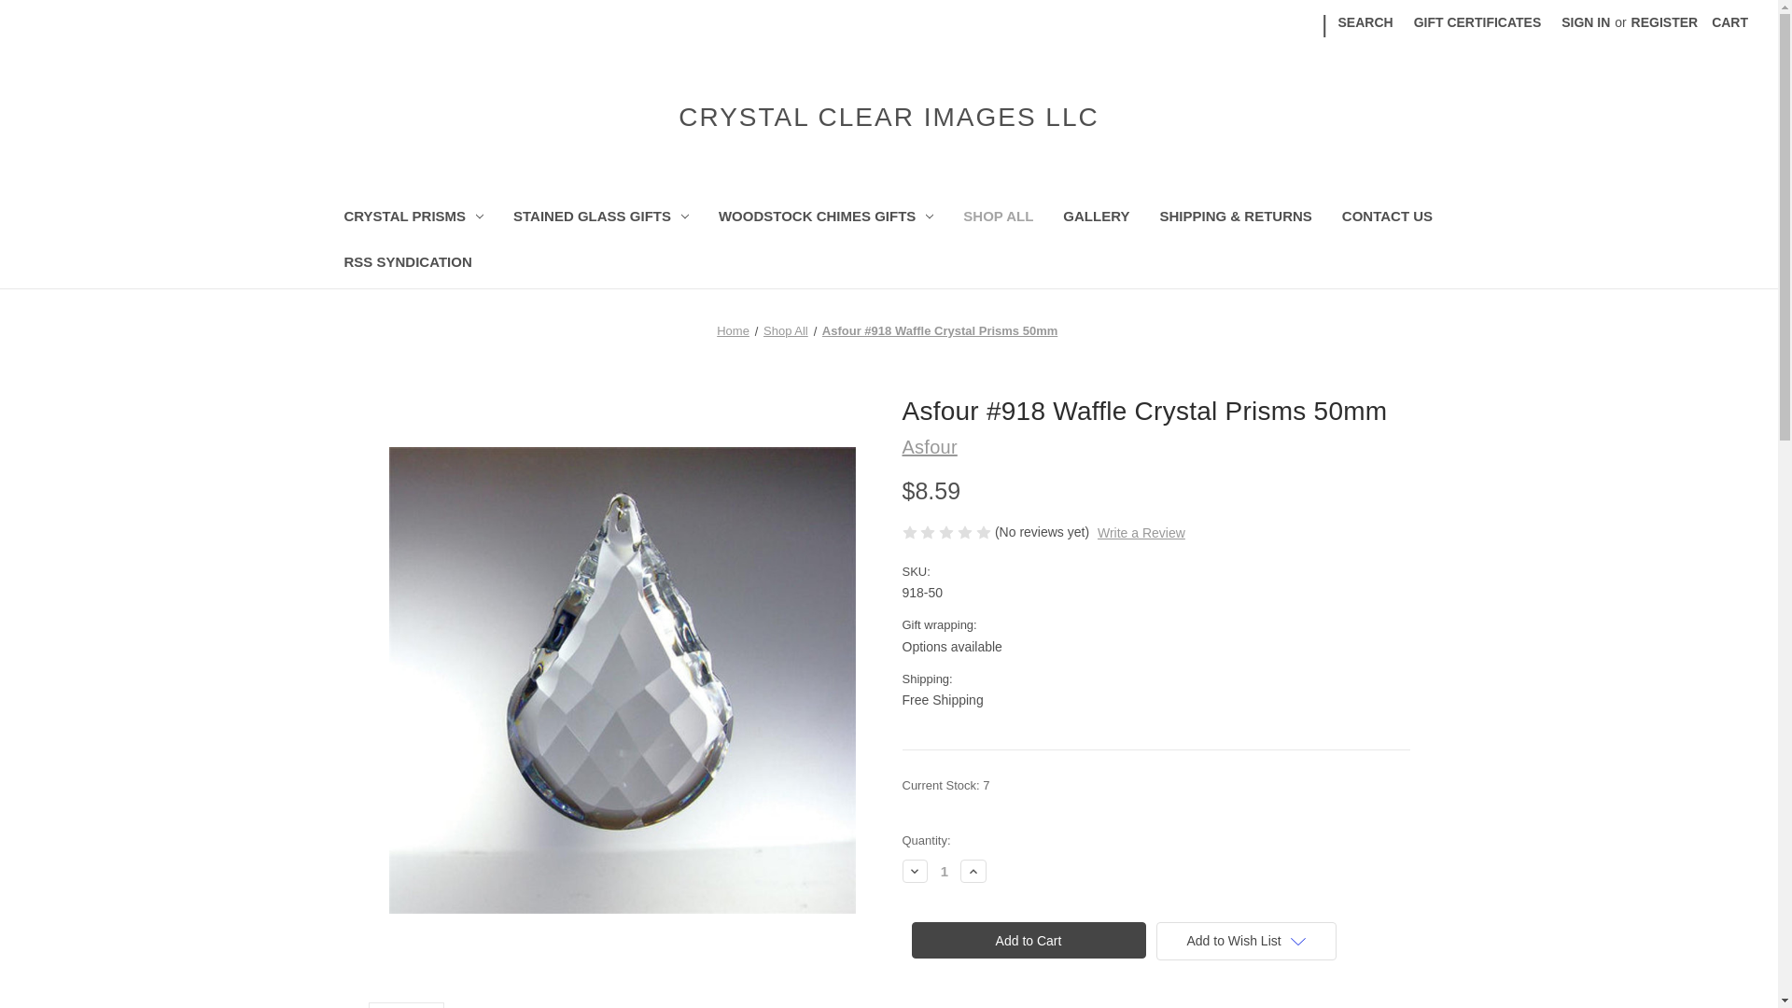  I want to click on GIFT CERTIFICATES, so click(1477, 22).